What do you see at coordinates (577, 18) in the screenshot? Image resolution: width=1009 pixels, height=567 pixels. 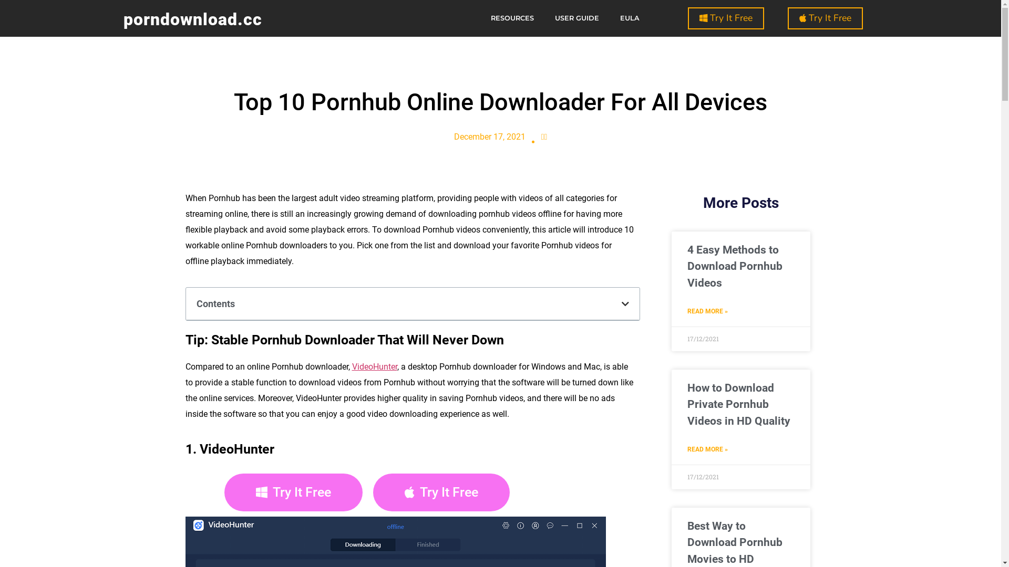 I see `USER GUIDE` at bounding box center [577, 18].